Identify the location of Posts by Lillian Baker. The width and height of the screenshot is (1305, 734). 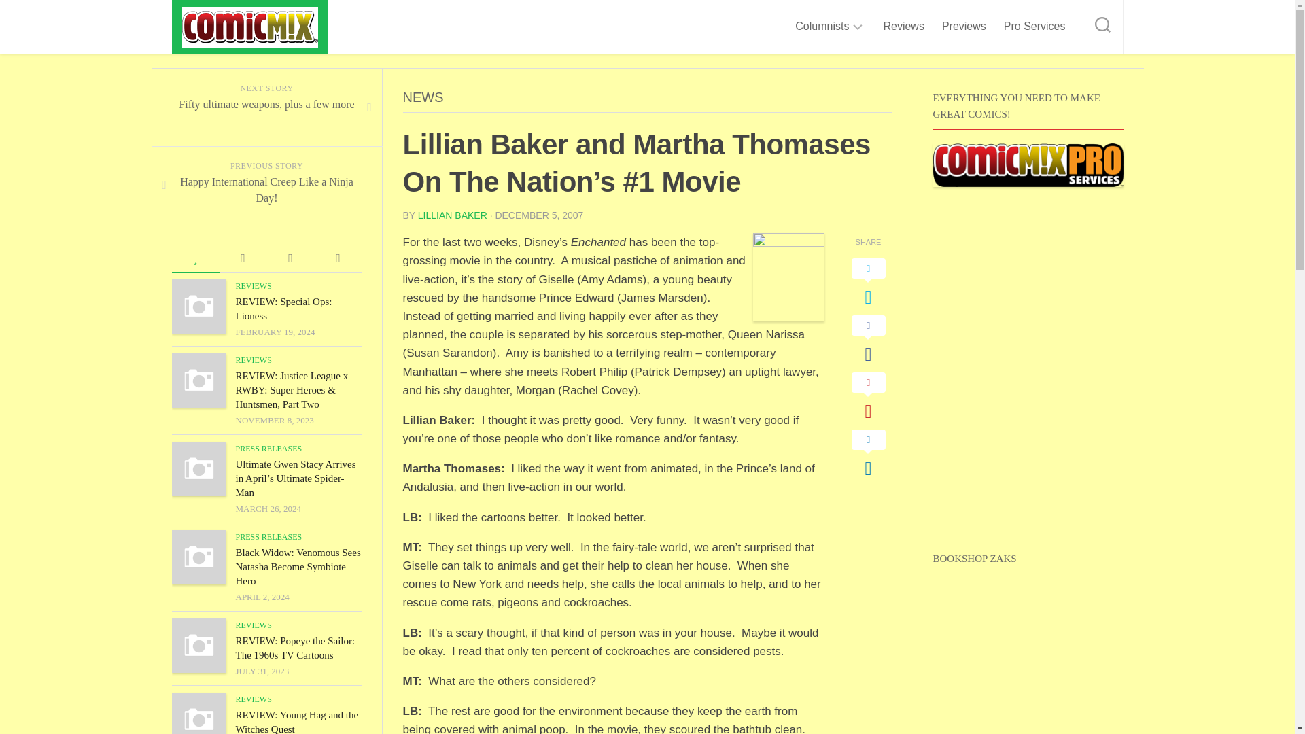
(452, 215).